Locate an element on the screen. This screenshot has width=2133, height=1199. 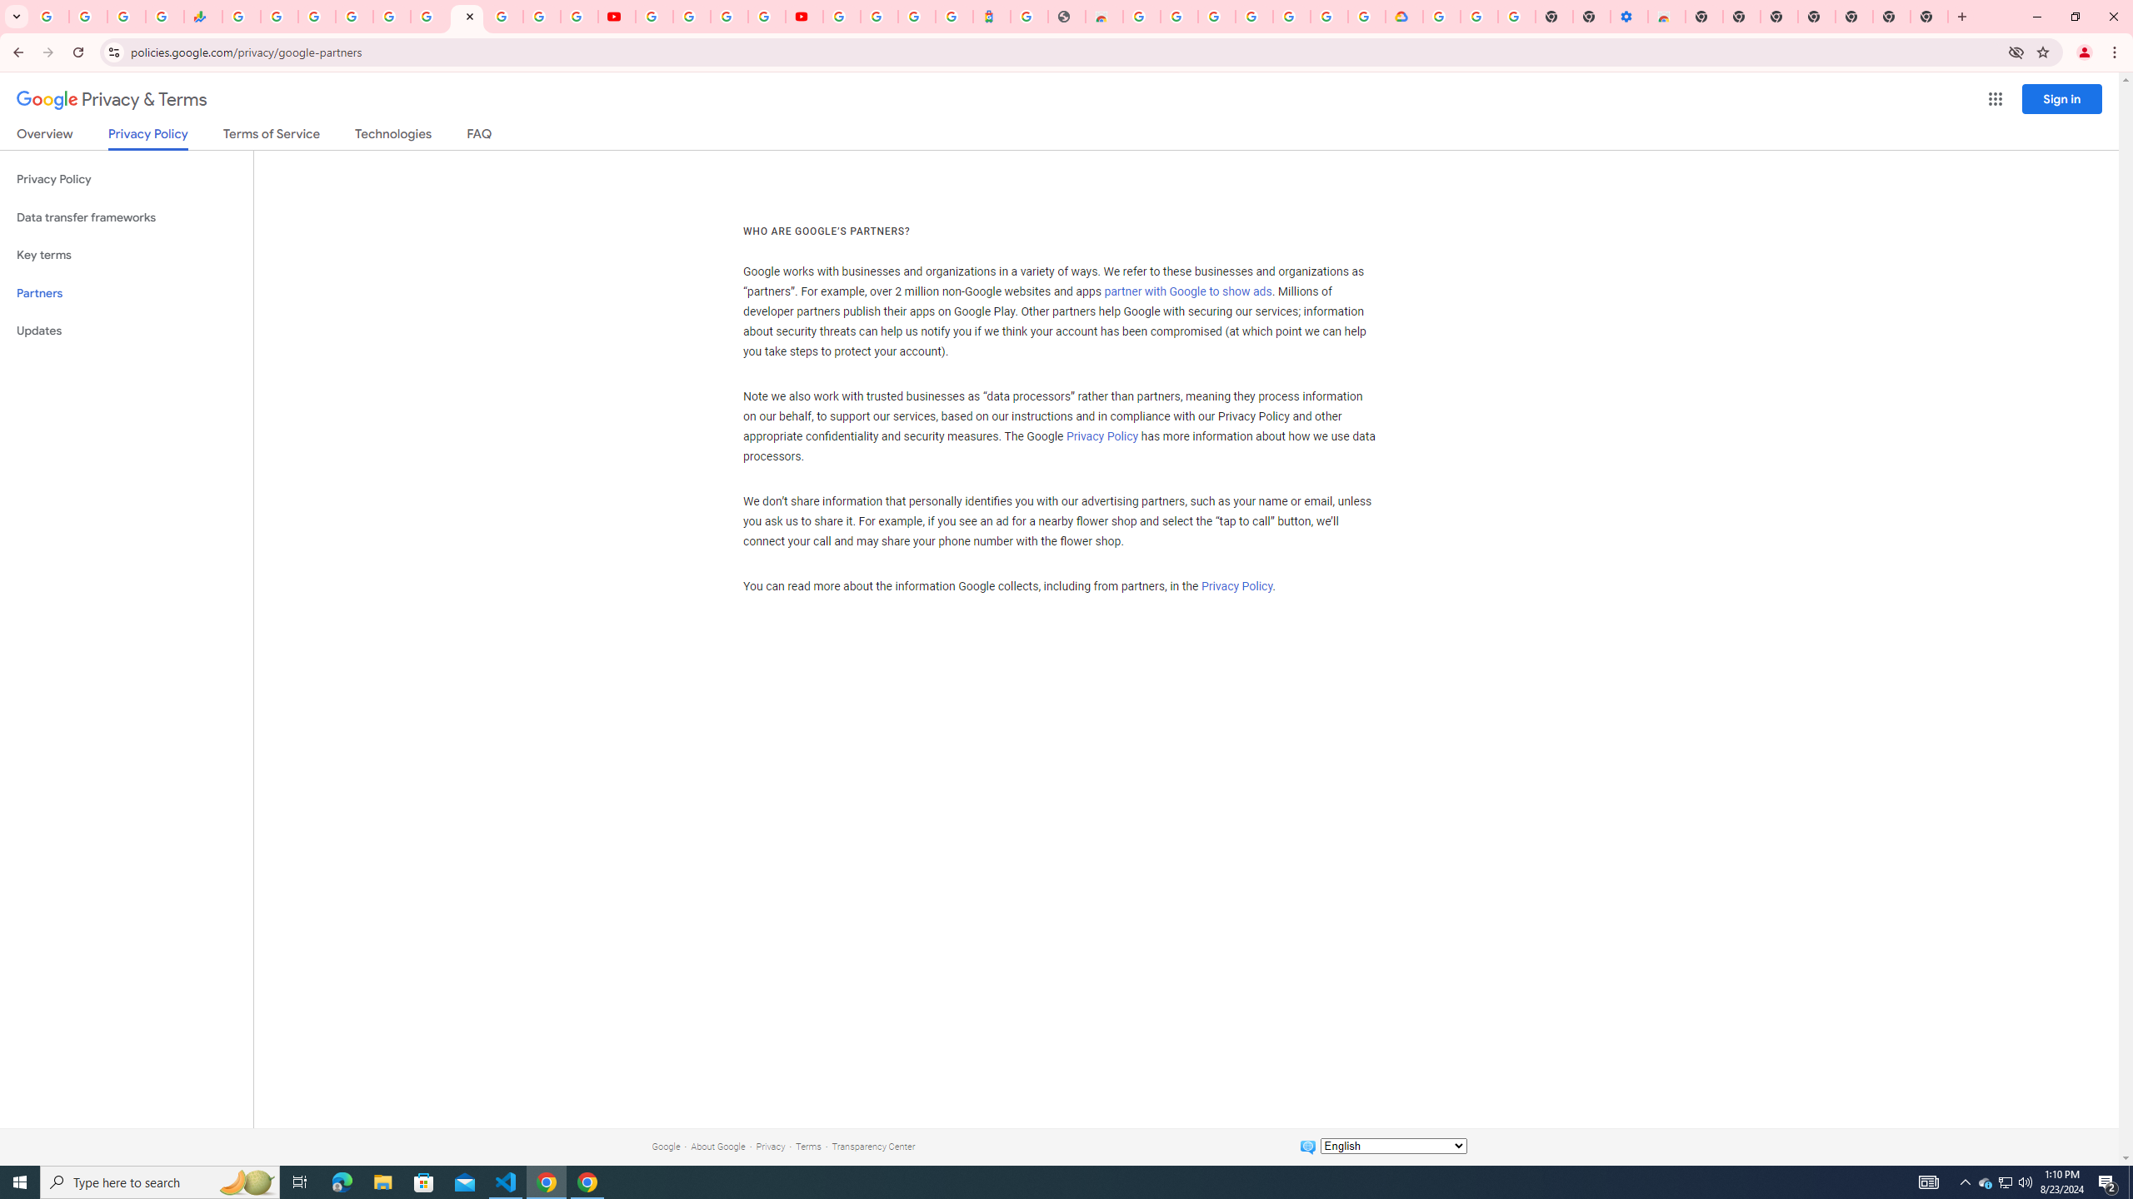
Atour Hotel - Google hotels is located at coordinates (992, 17).